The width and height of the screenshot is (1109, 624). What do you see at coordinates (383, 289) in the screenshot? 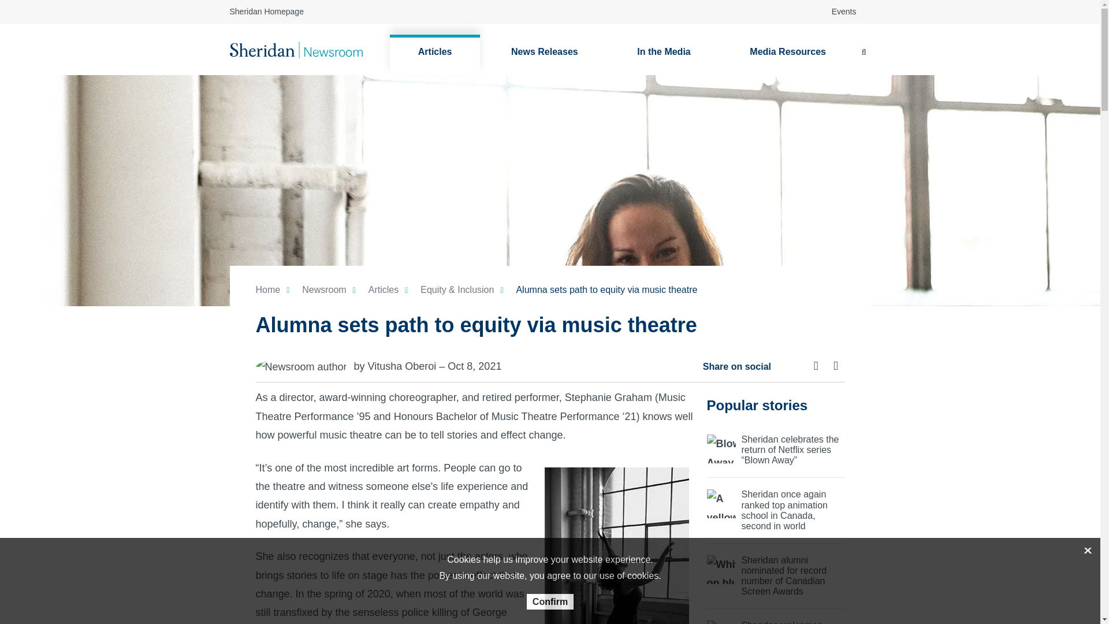
I see `articles` at bounding box center [383, 289].